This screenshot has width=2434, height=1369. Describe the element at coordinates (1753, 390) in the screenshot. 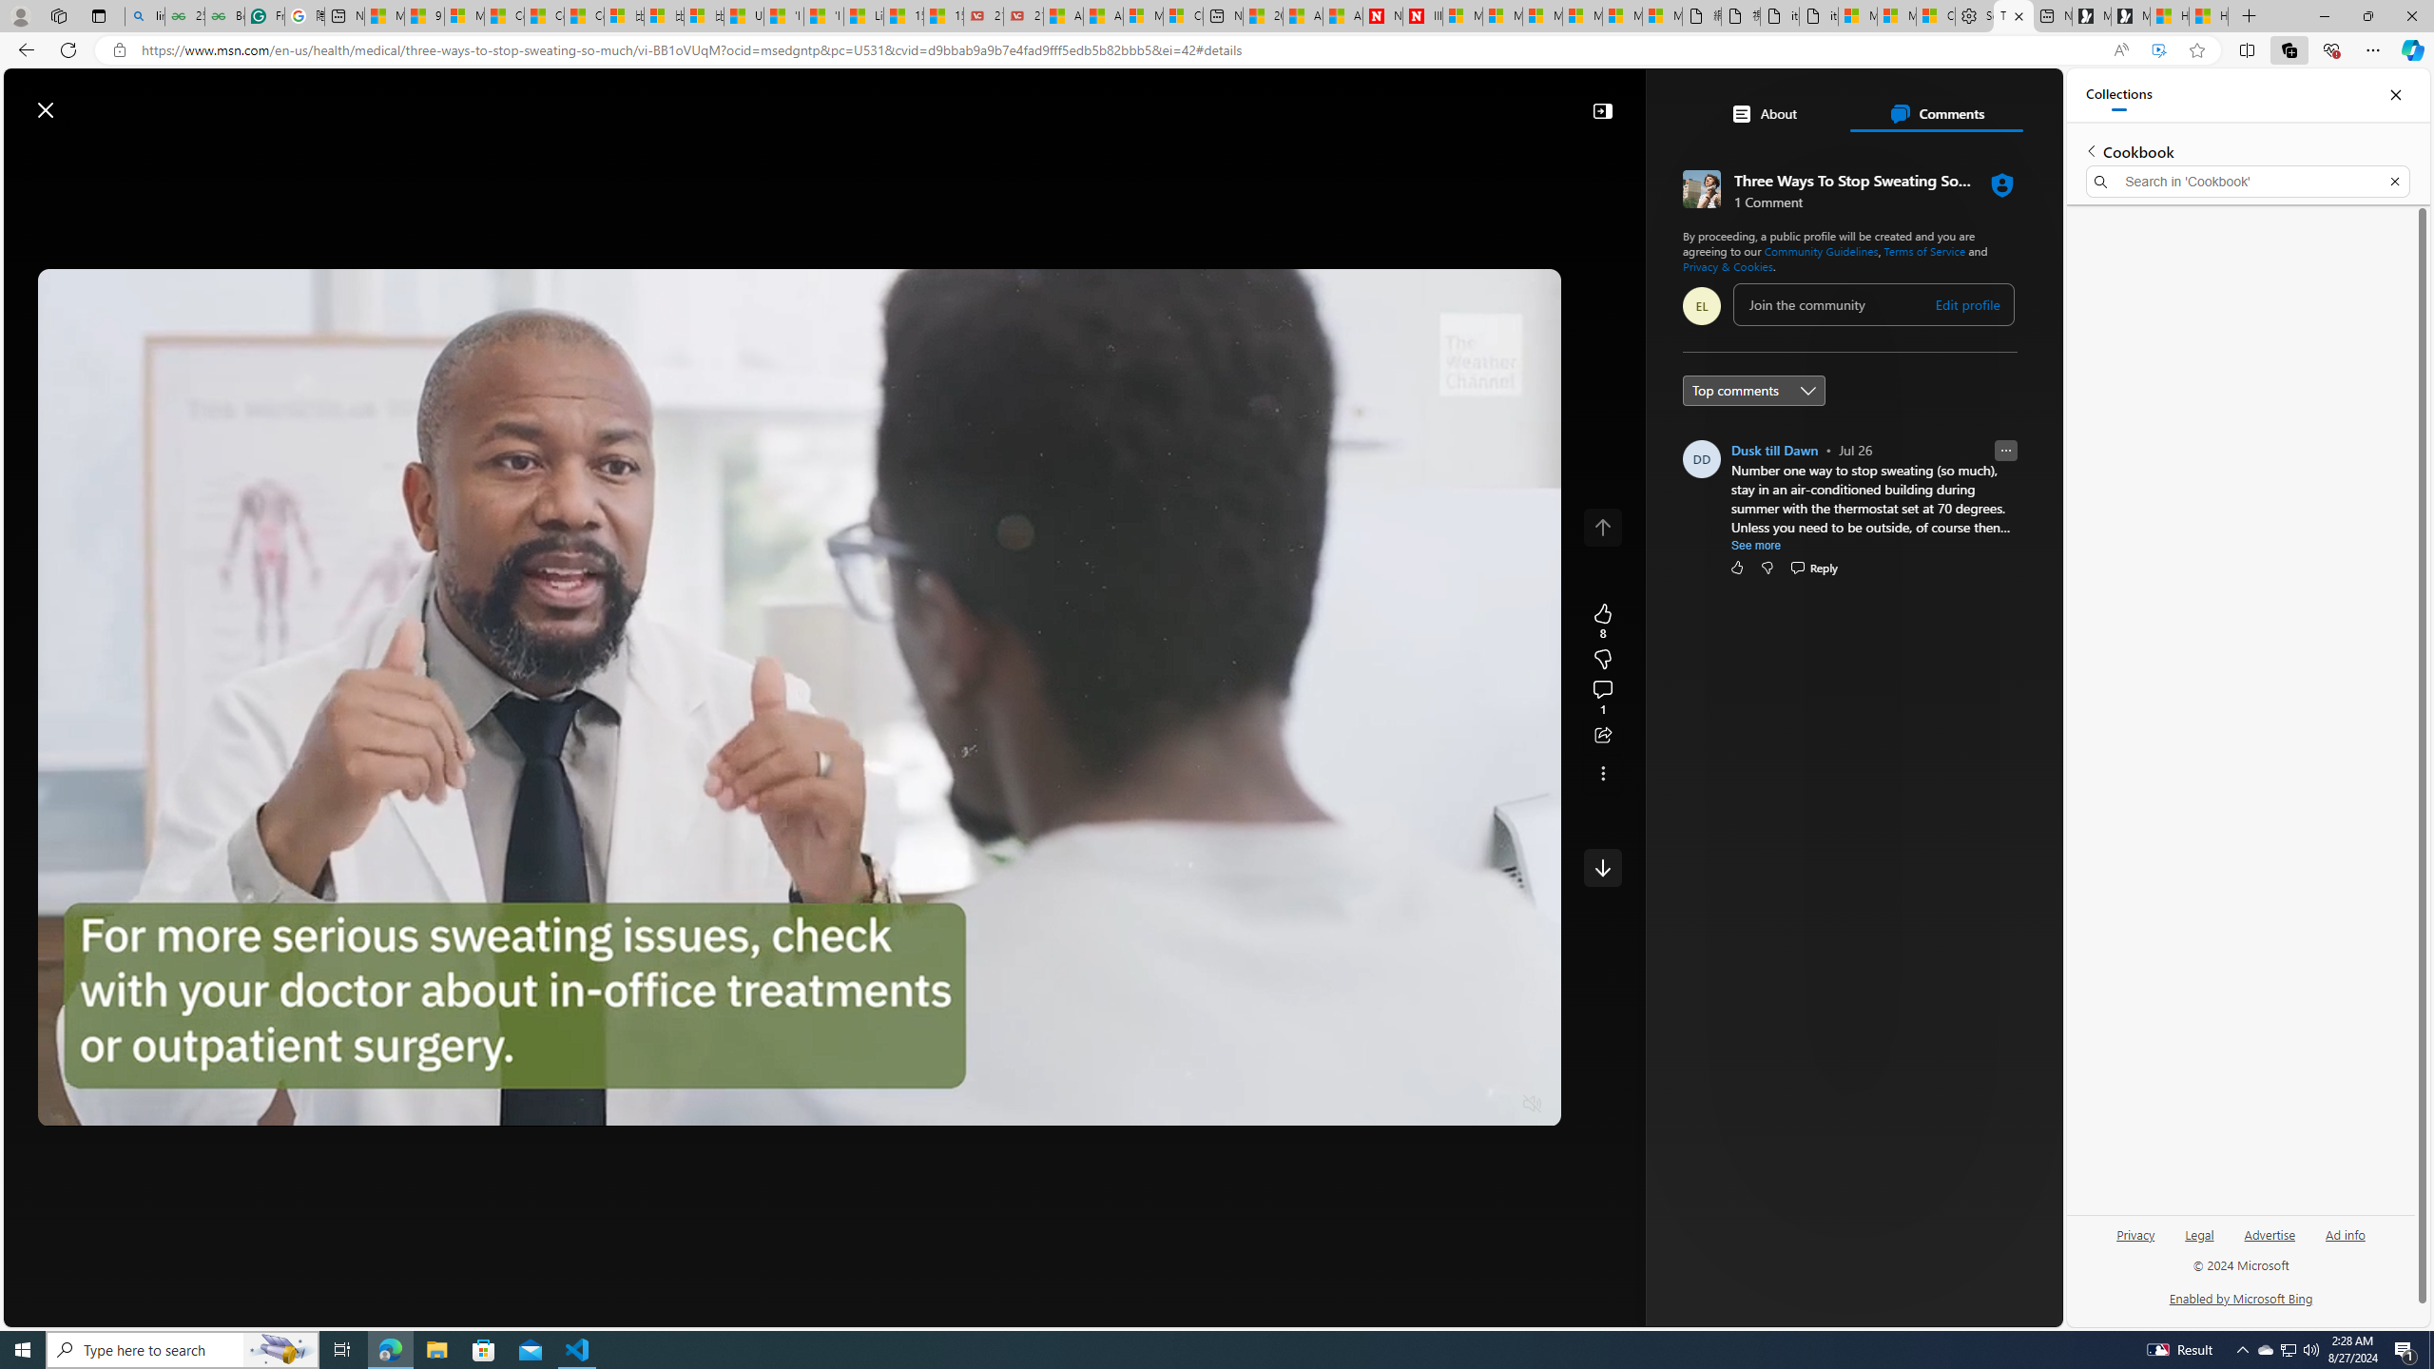

I see `Sort comments by` at that location.